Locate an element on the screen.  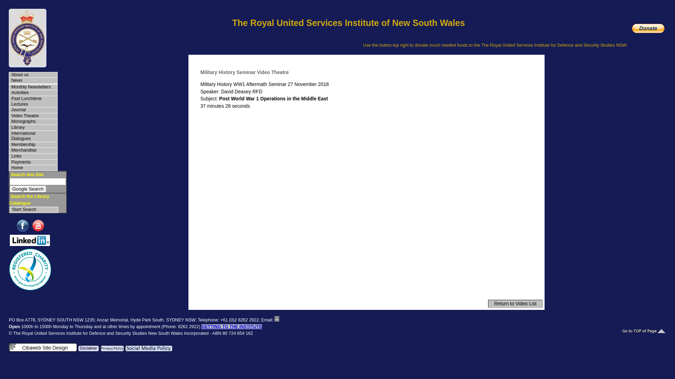
Activities is located at coordinates (33, 93).